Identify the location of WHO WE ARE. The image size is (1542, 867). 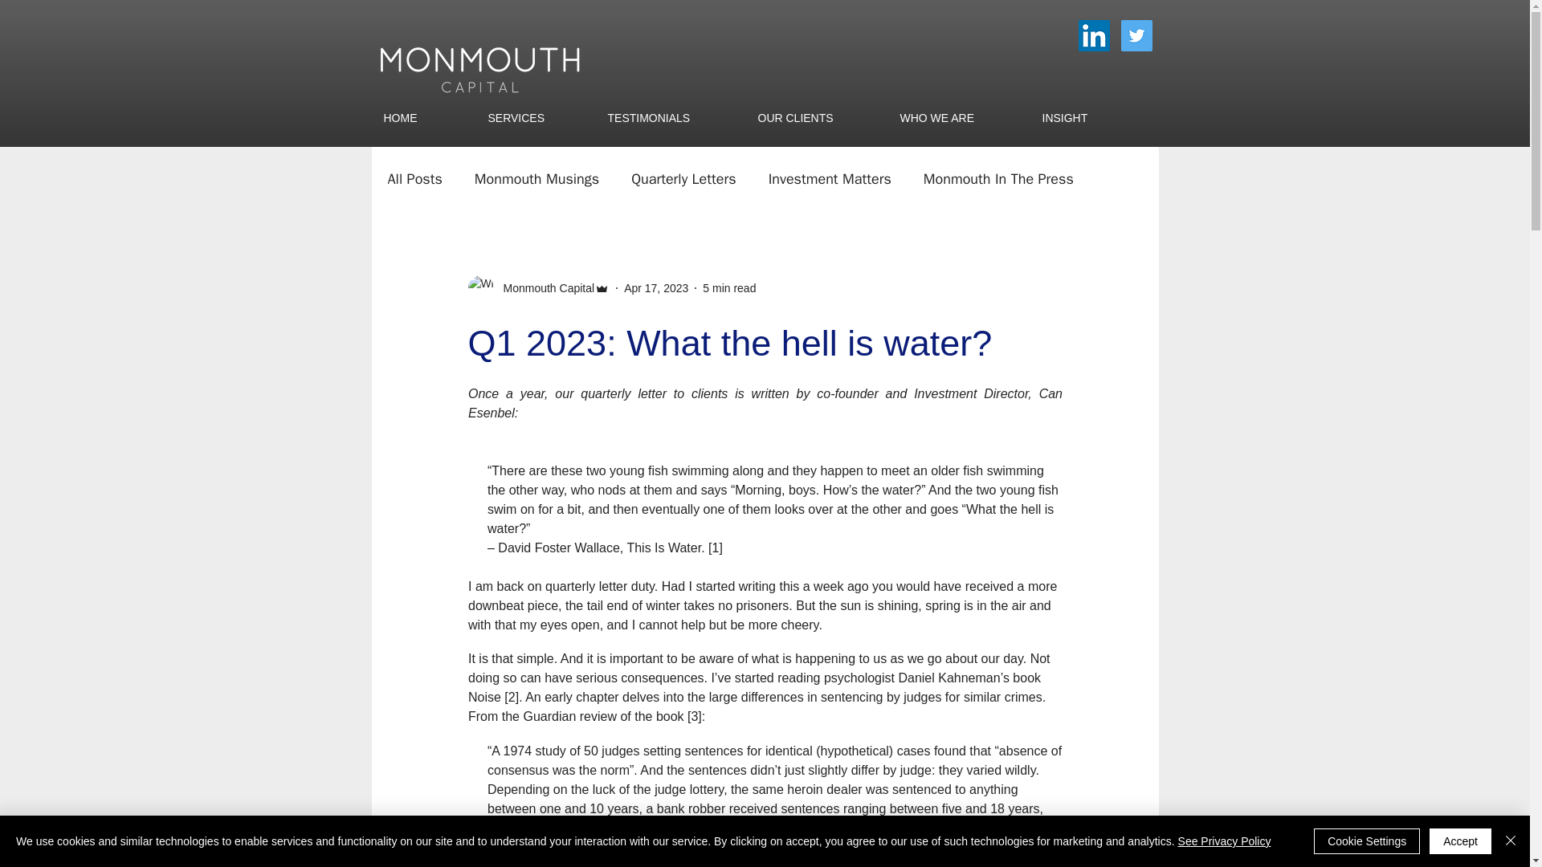
(959, 118).